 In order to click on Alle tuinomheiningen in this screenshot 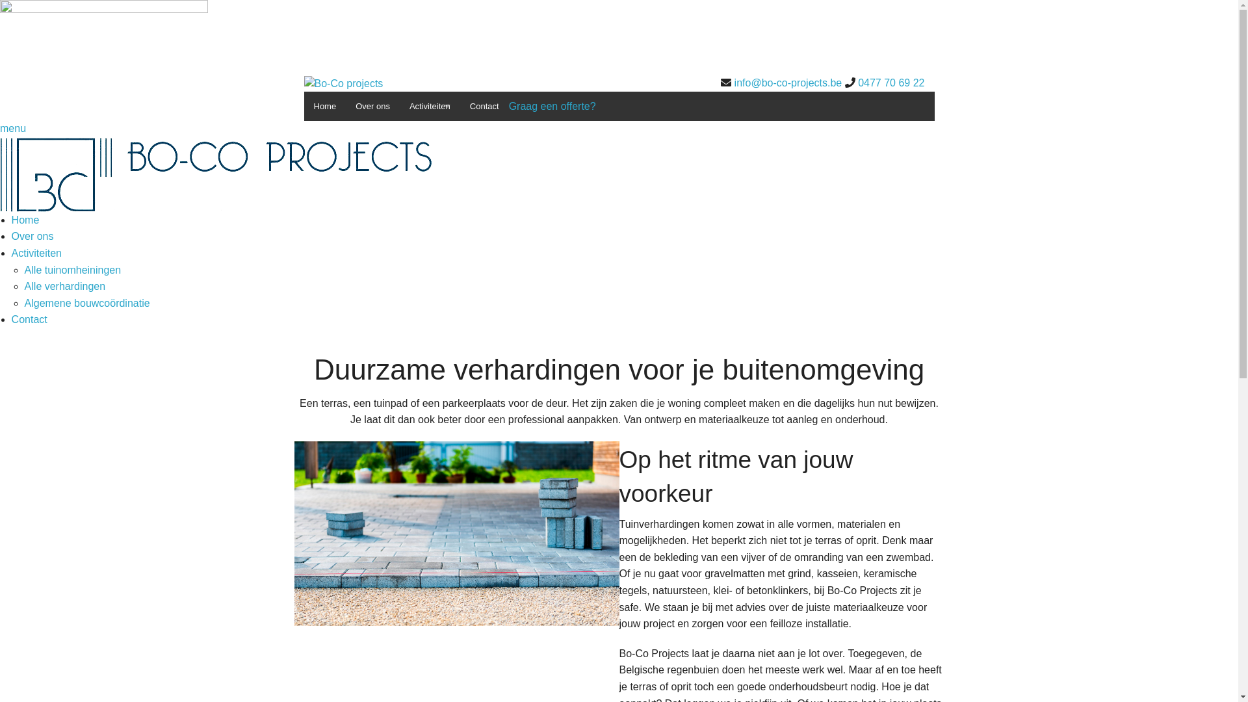, I will do `click(73, 270)`.